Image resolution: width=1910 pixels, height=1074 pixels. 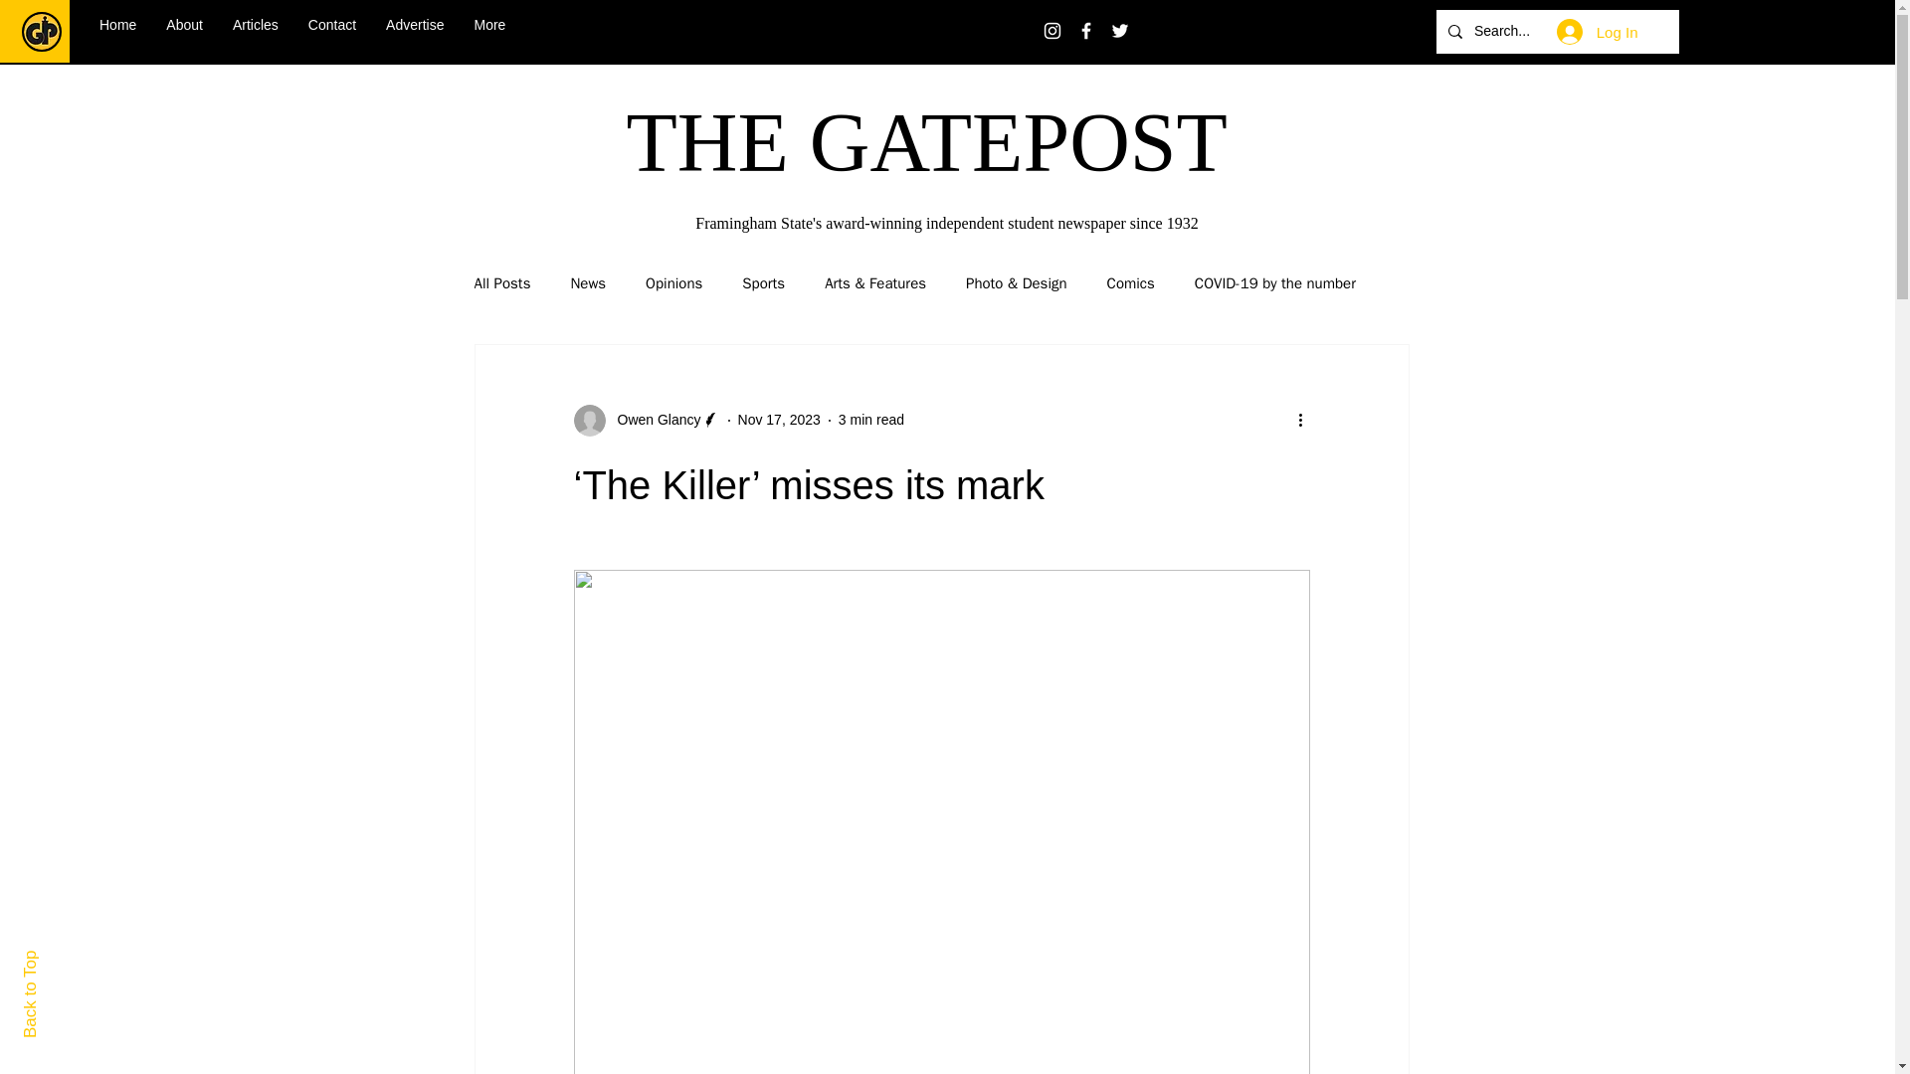 I want to click on Opinions, so click(x=673, y=283).